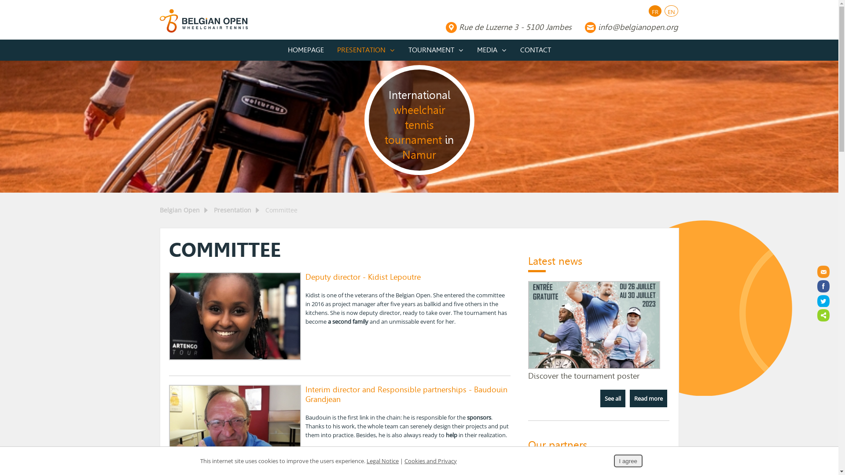 This screenshot has height=475, width=845. I want to click on Discover the tournament poster, so click(584, 376).